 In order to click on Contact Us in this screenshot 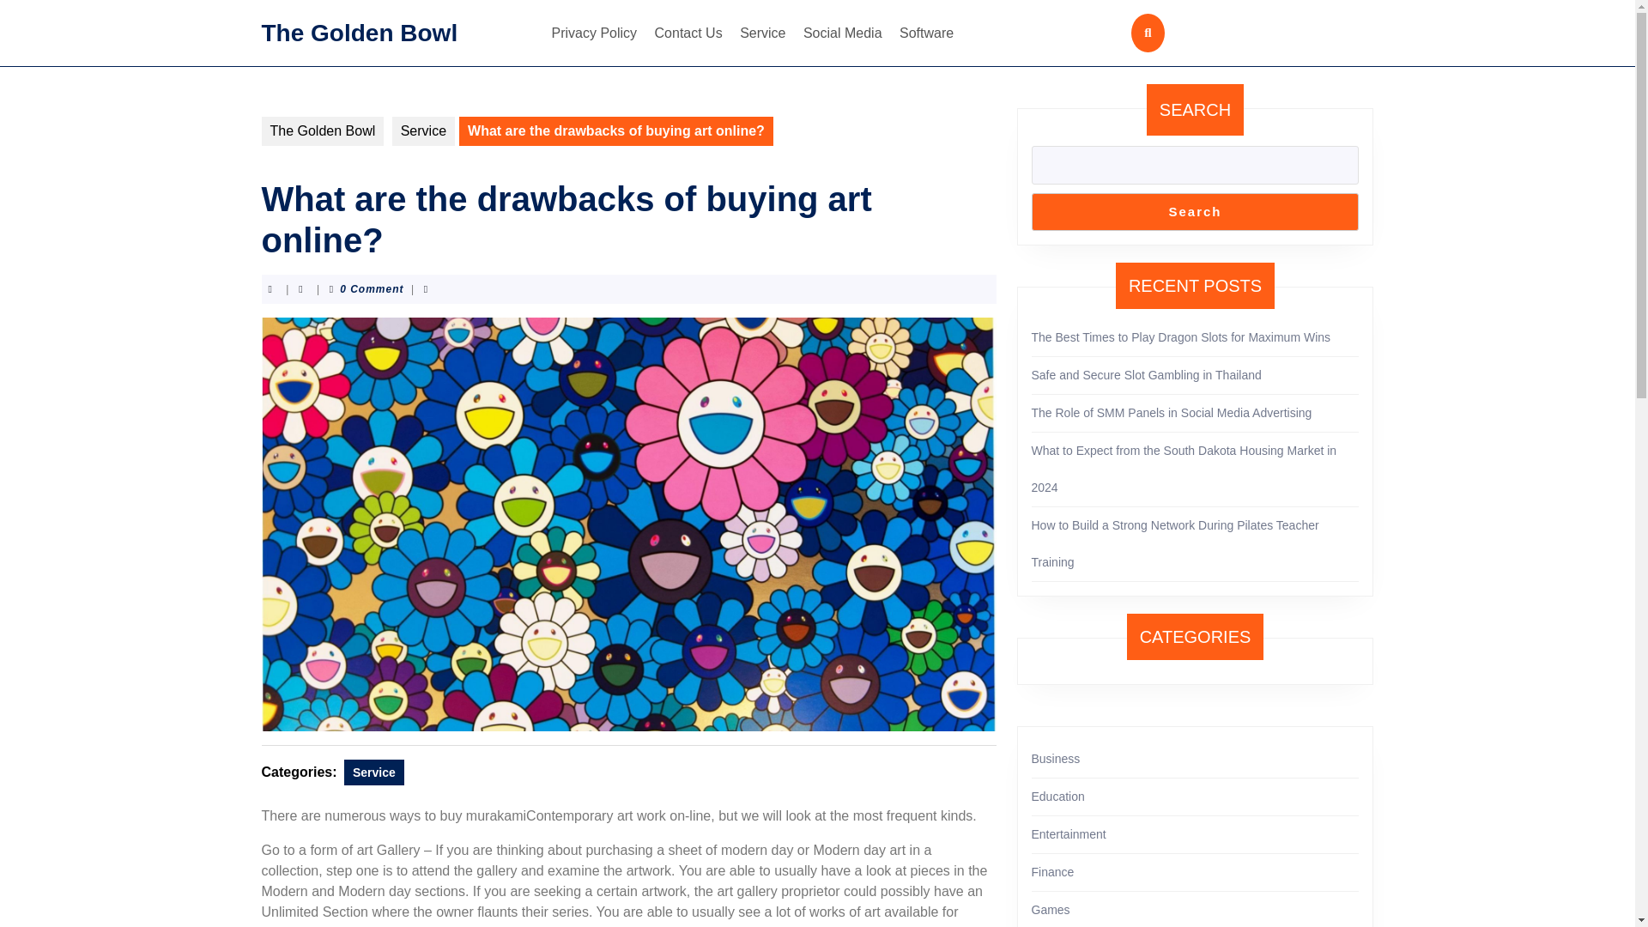, I will do `click(688, 33)`.